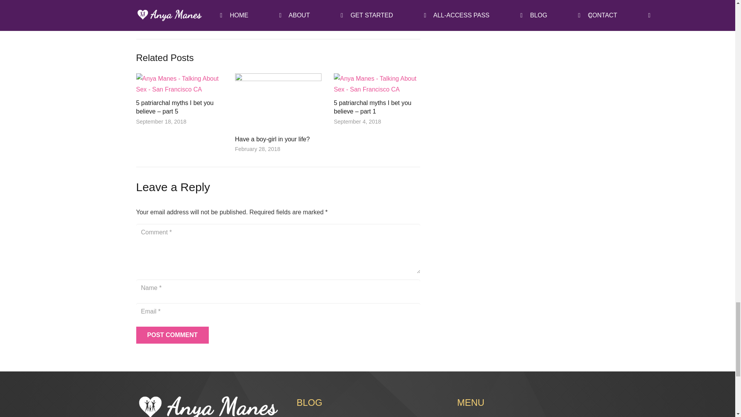  What do you see at coordinates (272, 139) in the screenshot?
I see `Inspiring change` at bounding box center [272, 139].